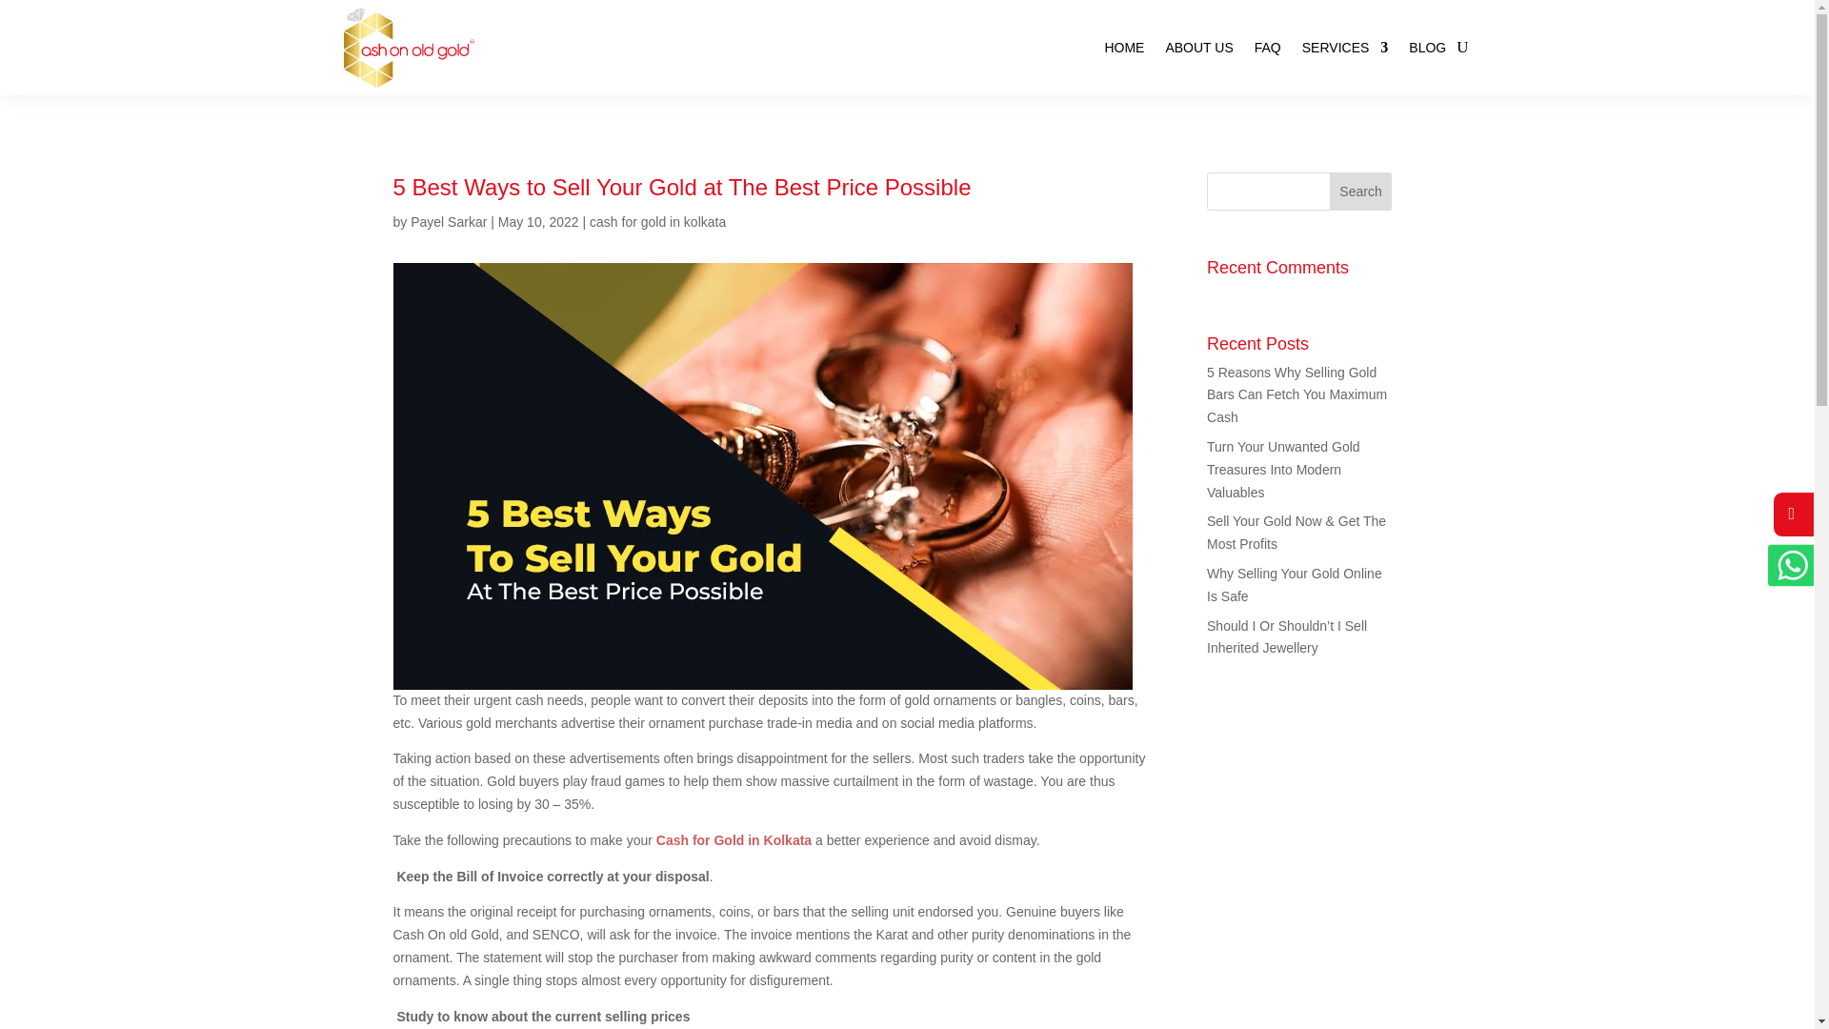 The height and width of the screenshot is (1029, 1829). Describe the element at coordinates (1360, 192) in the screenshot. I see `Search` at that location.